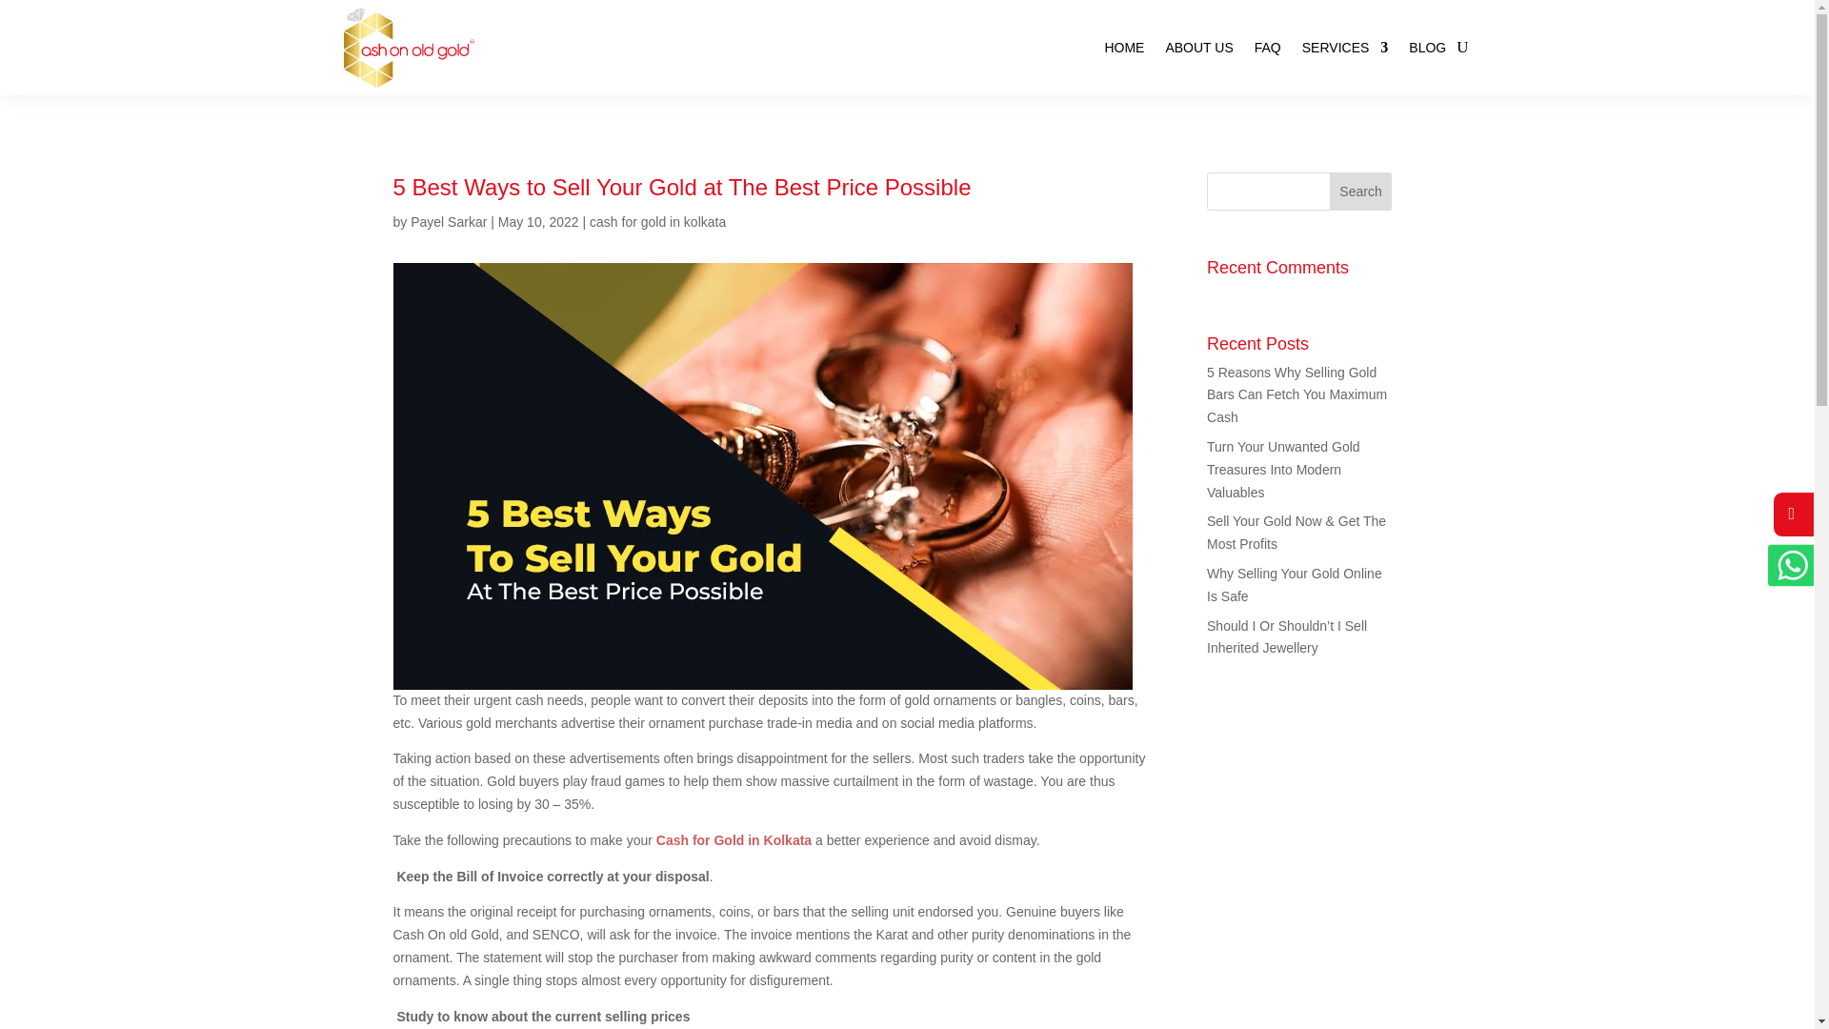 The height and width of the screenshot is (1029, 1829). Describe the element at coordinates (1360, 192) in the screenshot. I see `Search` at that location.